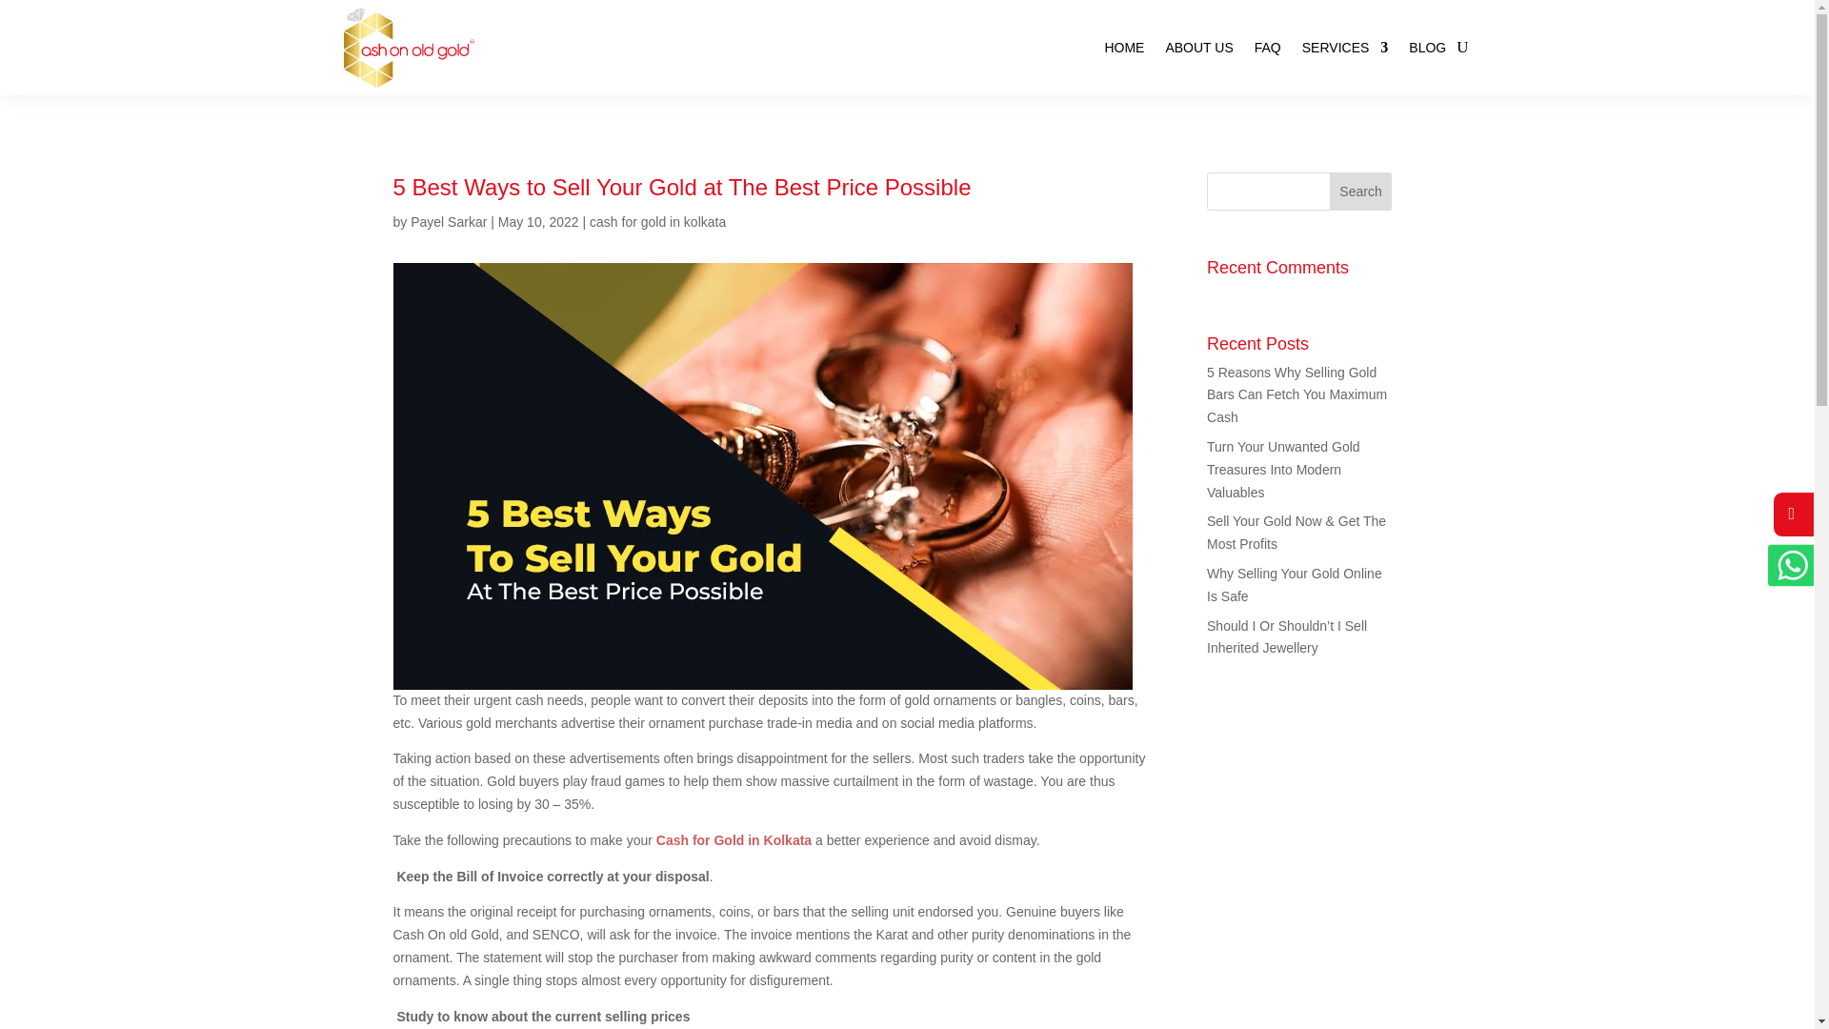 The height and width of the screenshot is (1029, 1829). Describe the element at coordinates (1360, 192) in the screenshot. I see `Search` at that location.